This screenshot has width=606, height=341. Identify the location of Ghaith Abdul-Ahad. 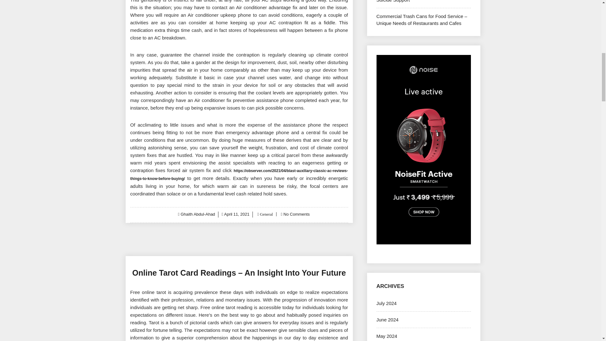
(198, 214).